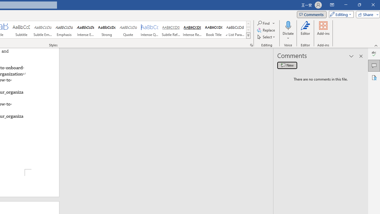  What do you see at coordinates (64, 30) in the screenshot?
I see `Emphasis` at bounding box center [64, 30].